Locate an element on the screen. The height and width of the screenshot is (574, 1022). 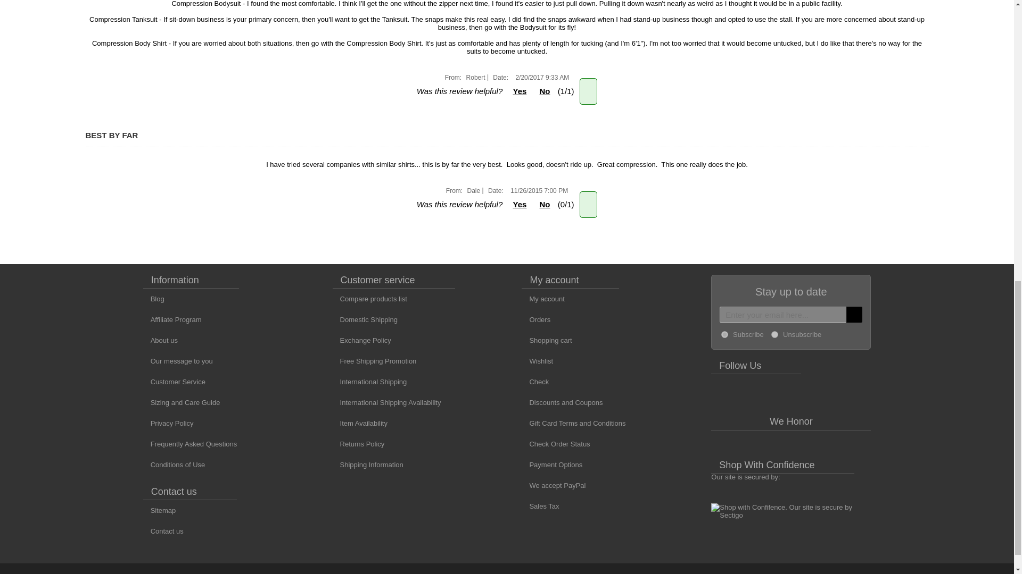
Privacy Policy is located at coordinates (168, 423).